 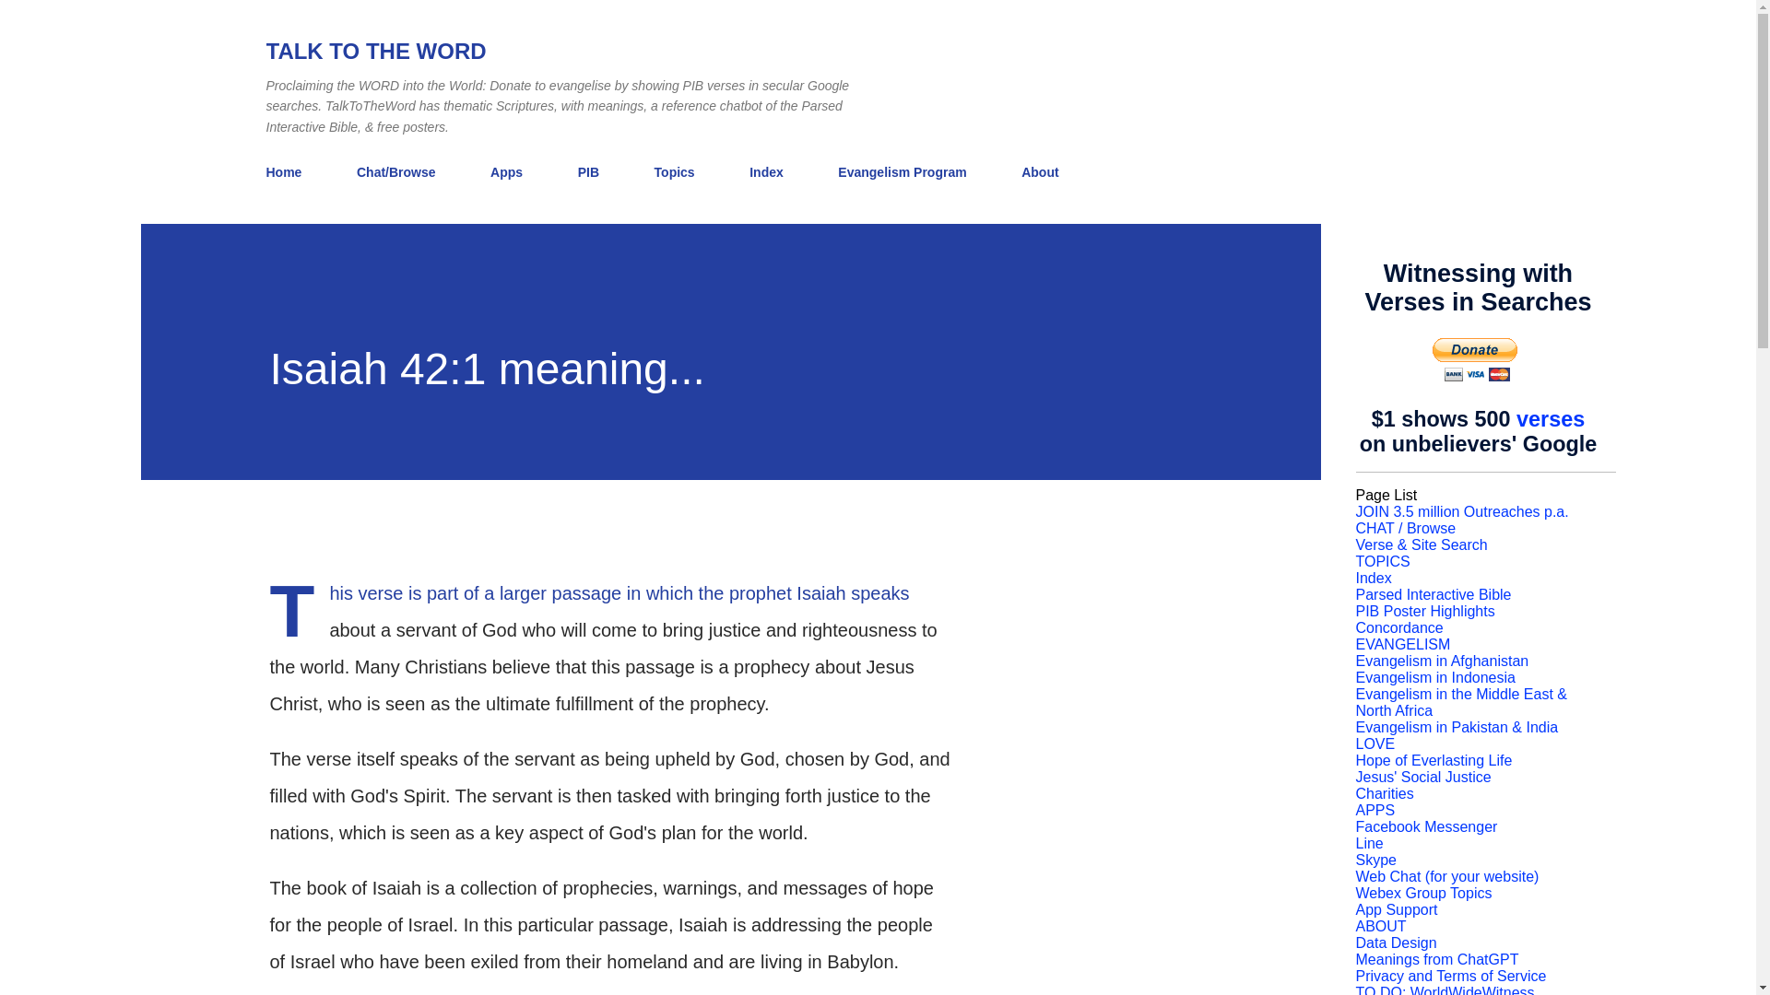 What do you see at coordinates (289, 172) in the screenshot?
I see `Home` at bounding box center [289, 172].